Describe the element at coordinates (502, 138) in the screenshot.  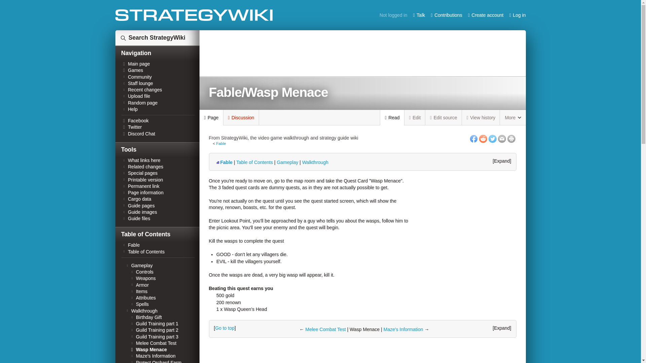
I see `E-mail this page` at that location.